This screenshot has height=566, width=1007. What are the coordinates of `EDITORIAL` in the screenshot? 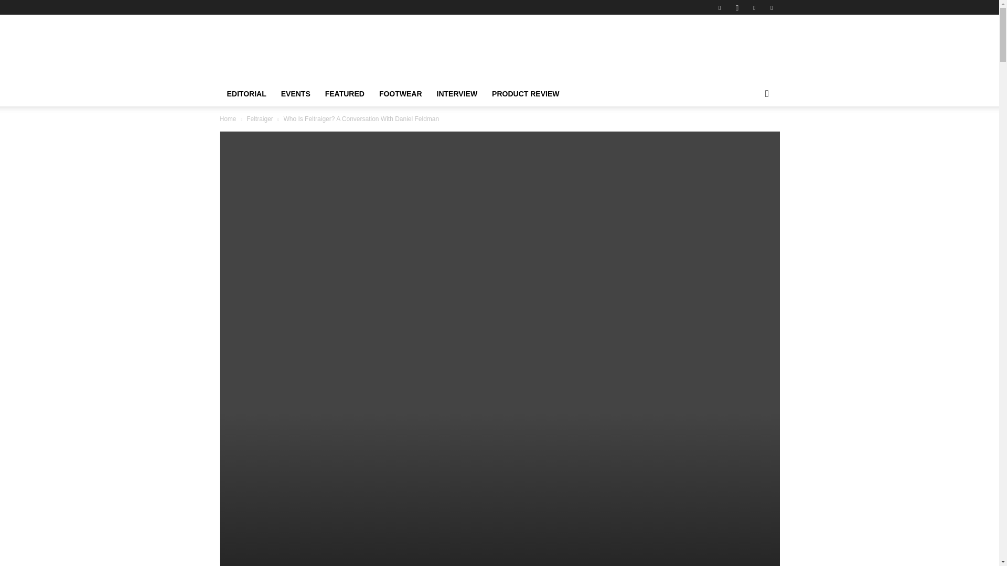 It's located at (246, 94).